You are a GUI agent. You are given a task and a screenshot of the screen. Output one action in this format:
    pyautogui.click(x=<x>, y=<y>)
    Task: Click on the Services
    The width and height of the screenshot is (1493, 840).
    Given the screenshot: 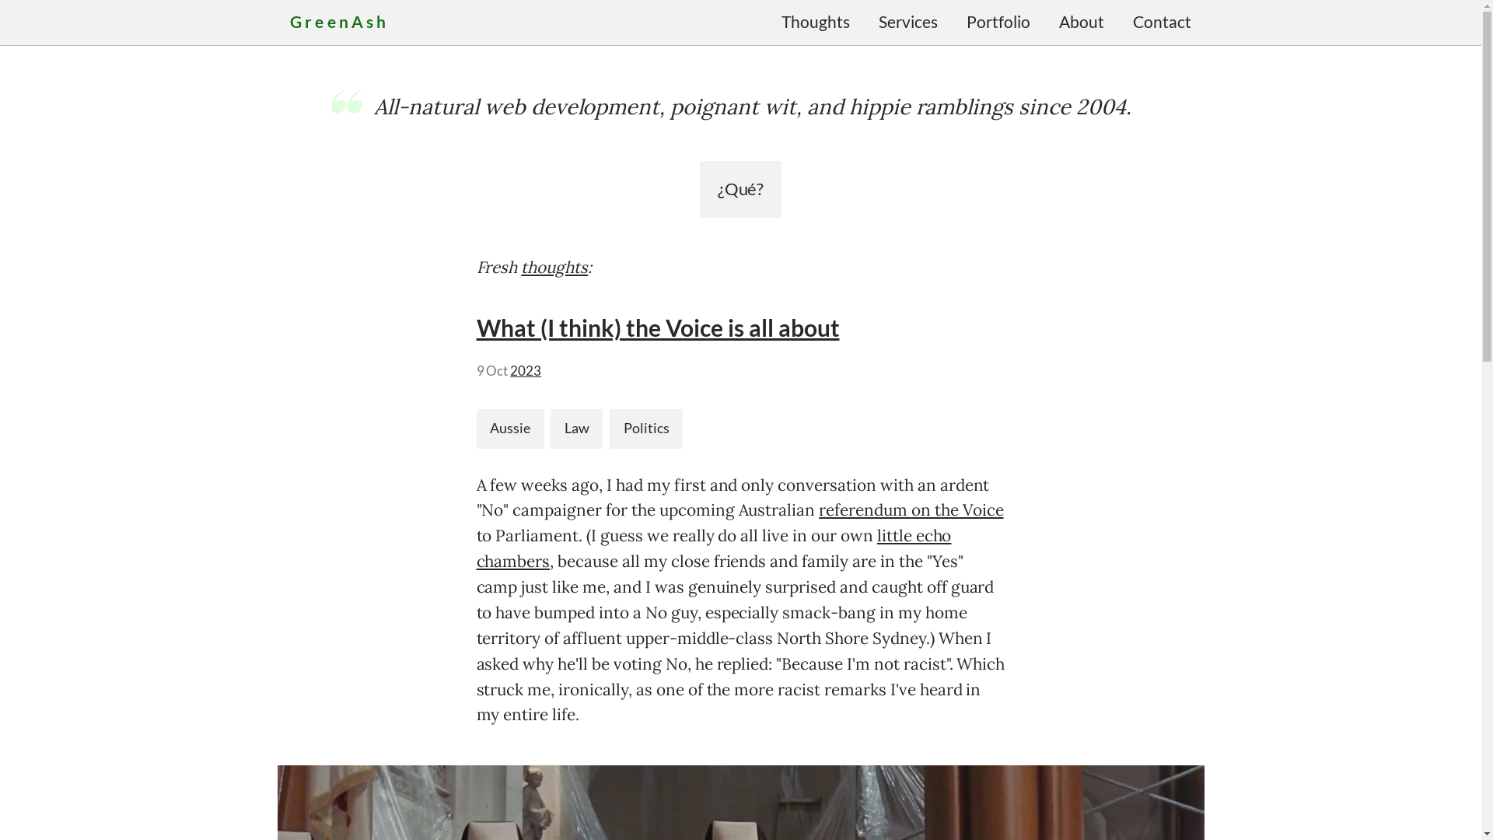 What is the action you would take?
    pyautogui.click(x=908, y=23)
    